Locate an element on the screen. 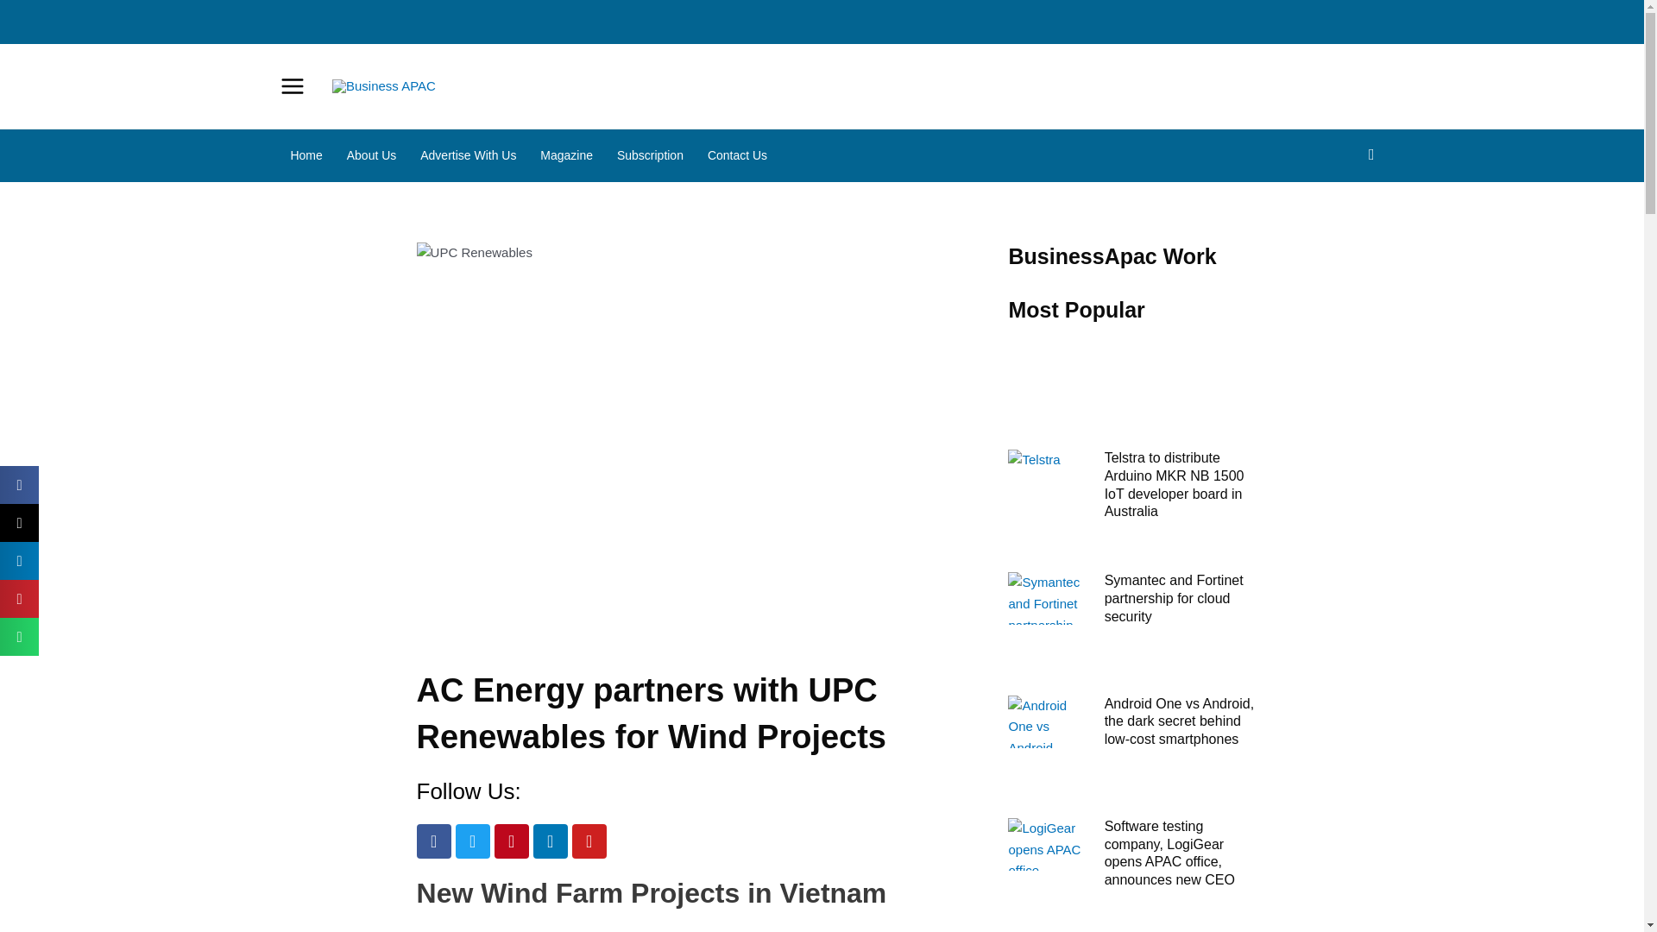  Subscription is located at coordinates (650, 155).